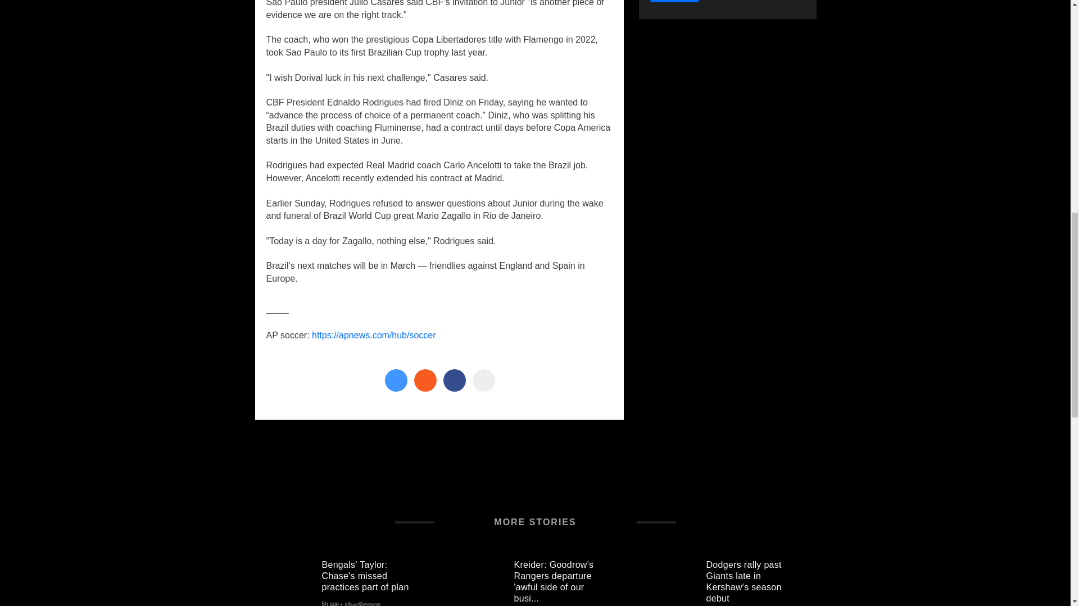  What do you see at coordinates (330, 604) in the screenshot?
I see `2024-07-26T00:29:34.000Z` at bounding box center [330, 604].